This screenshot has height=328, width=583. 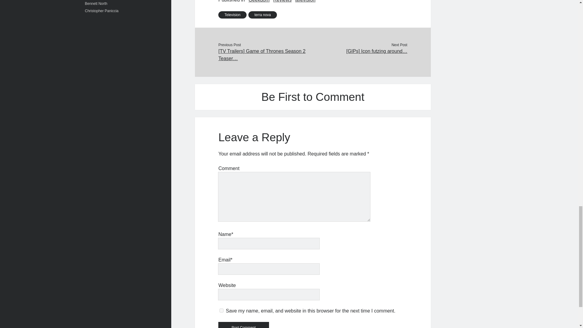 I want to click on View all posts in television, so click(x=305, y=2).